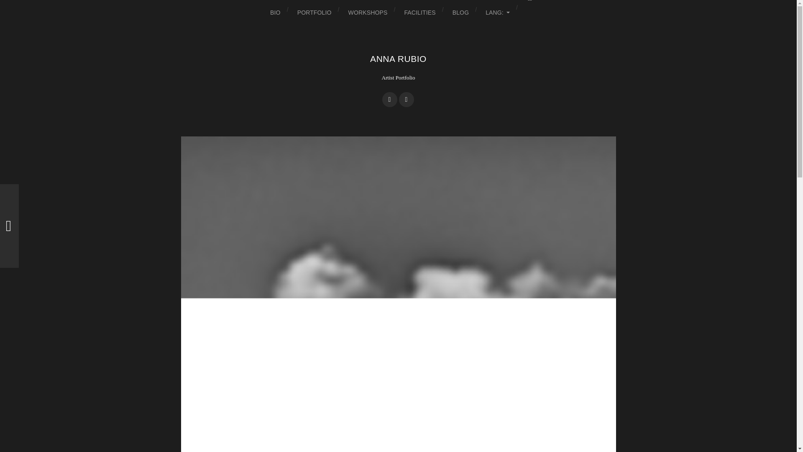 The height and width of the screenshot is (452, 803). Describe the element at coordinates (398, 59) in the screenshot. I see `ANNA RUBIO` at that location.